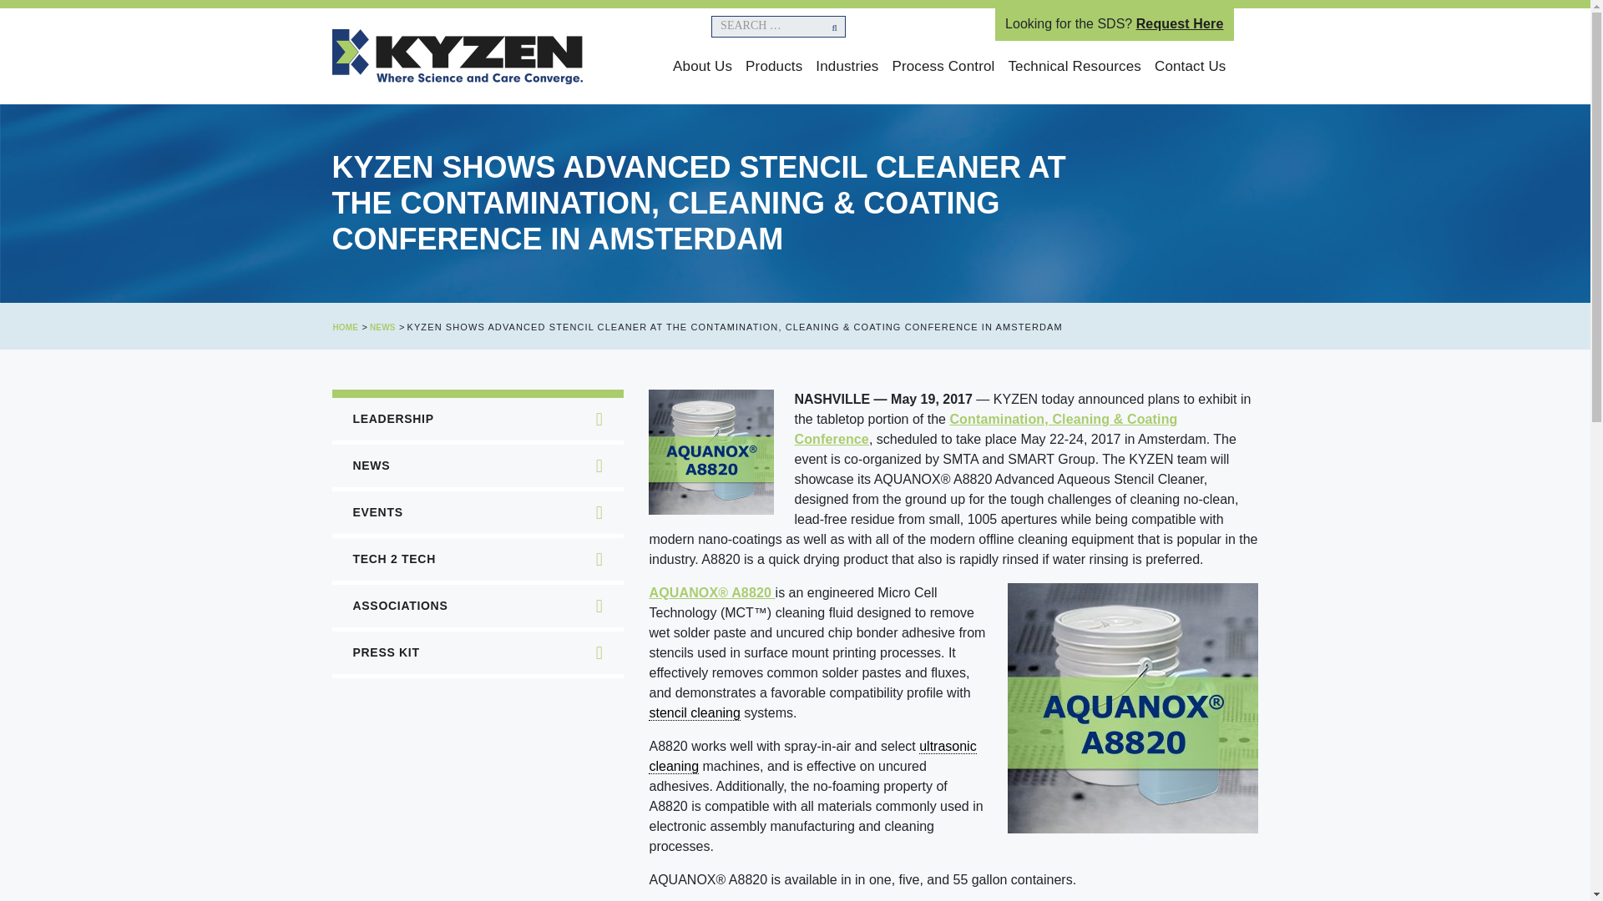 This screenshot has width=1603, height=901. I want to click on Process Control, so click(942, 67).